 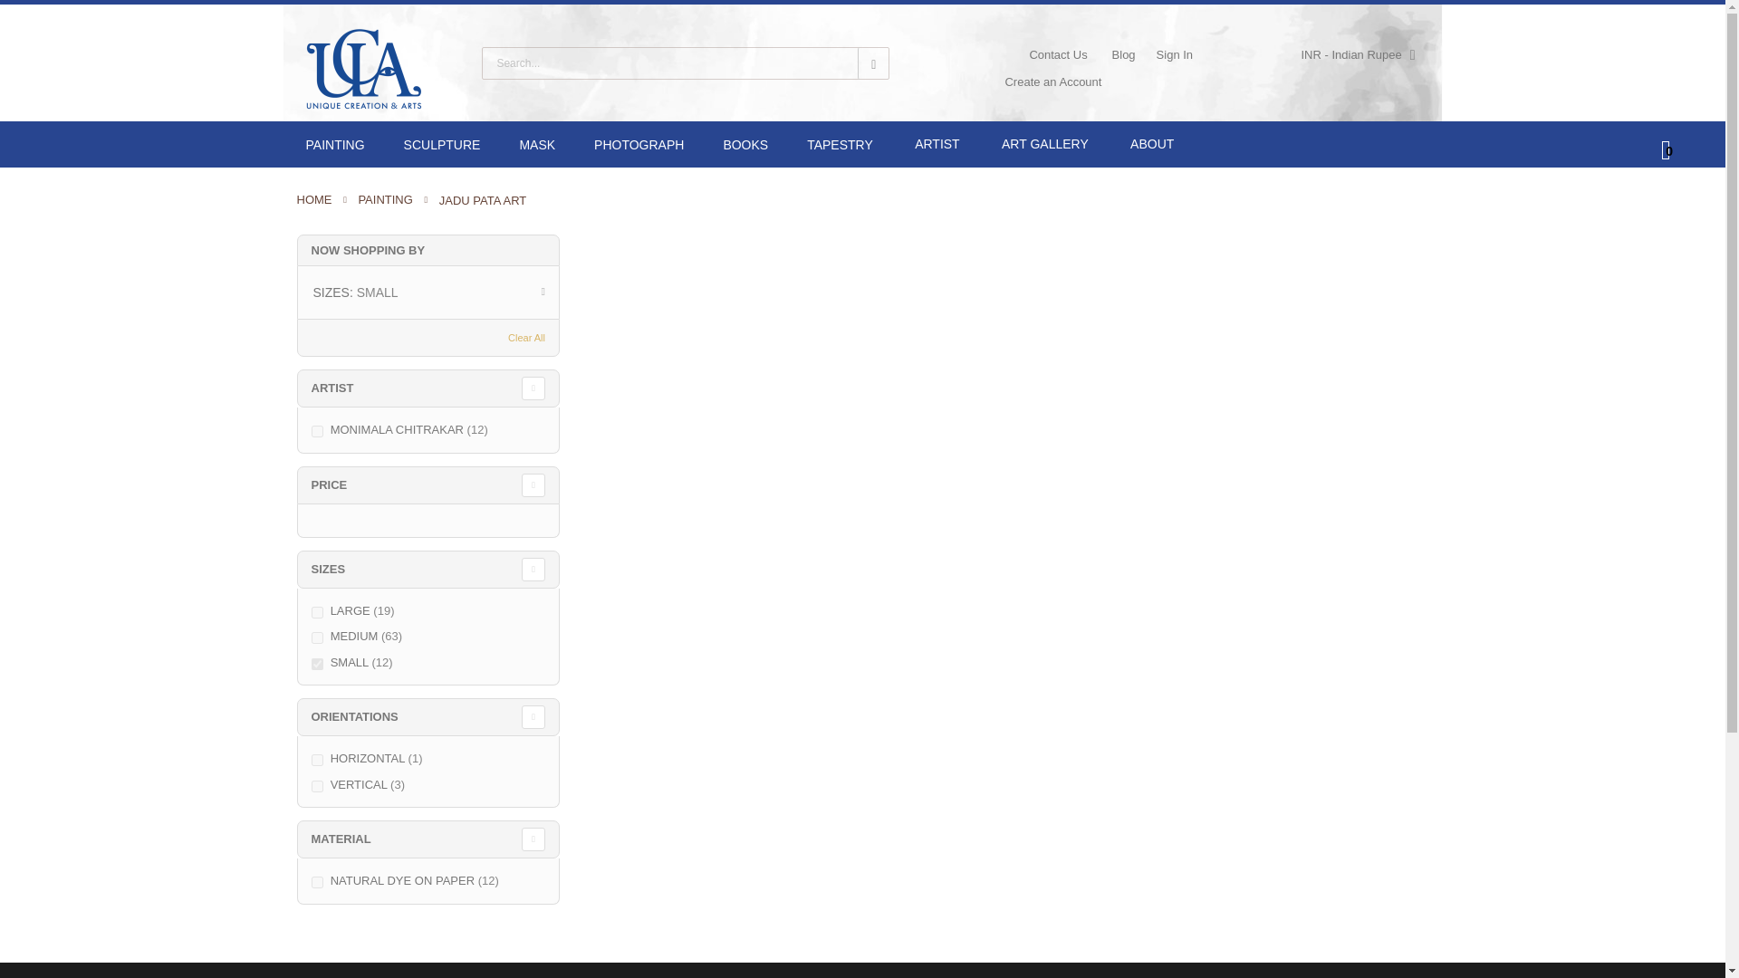 I want to click on on, so click(x=317, y=612).